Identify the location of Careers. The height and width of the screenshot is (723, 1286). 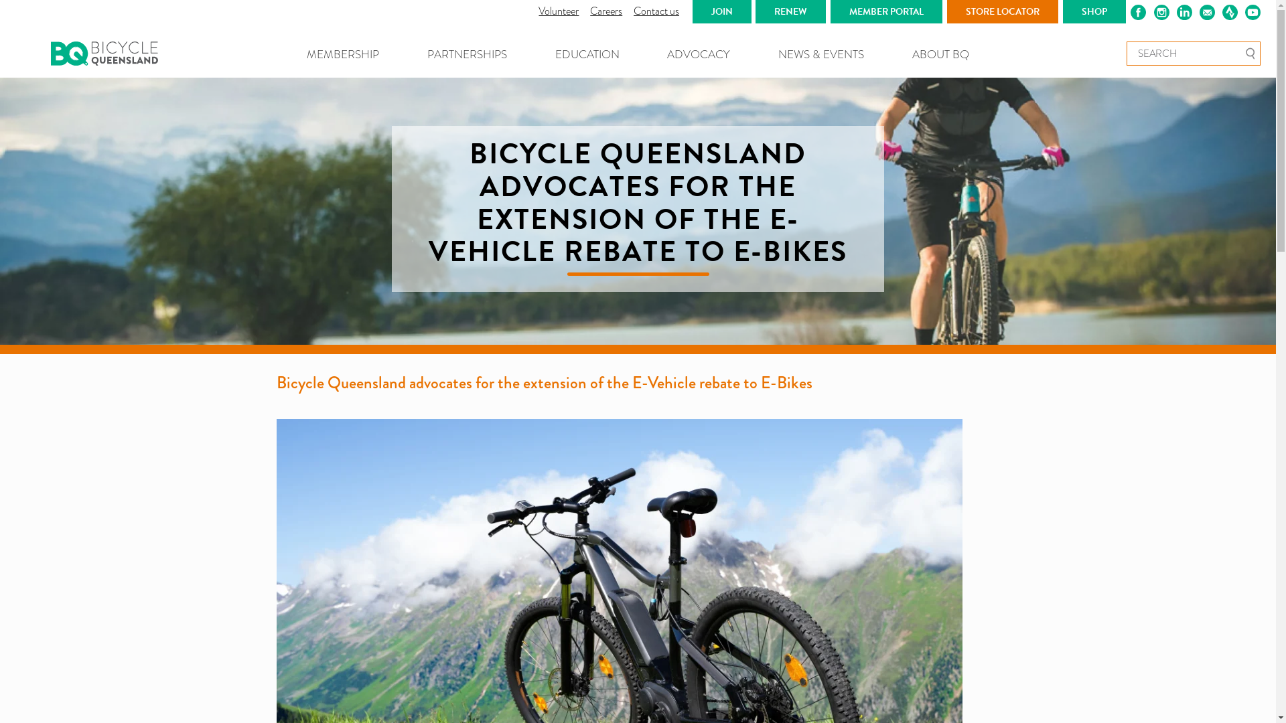
(606, 11).